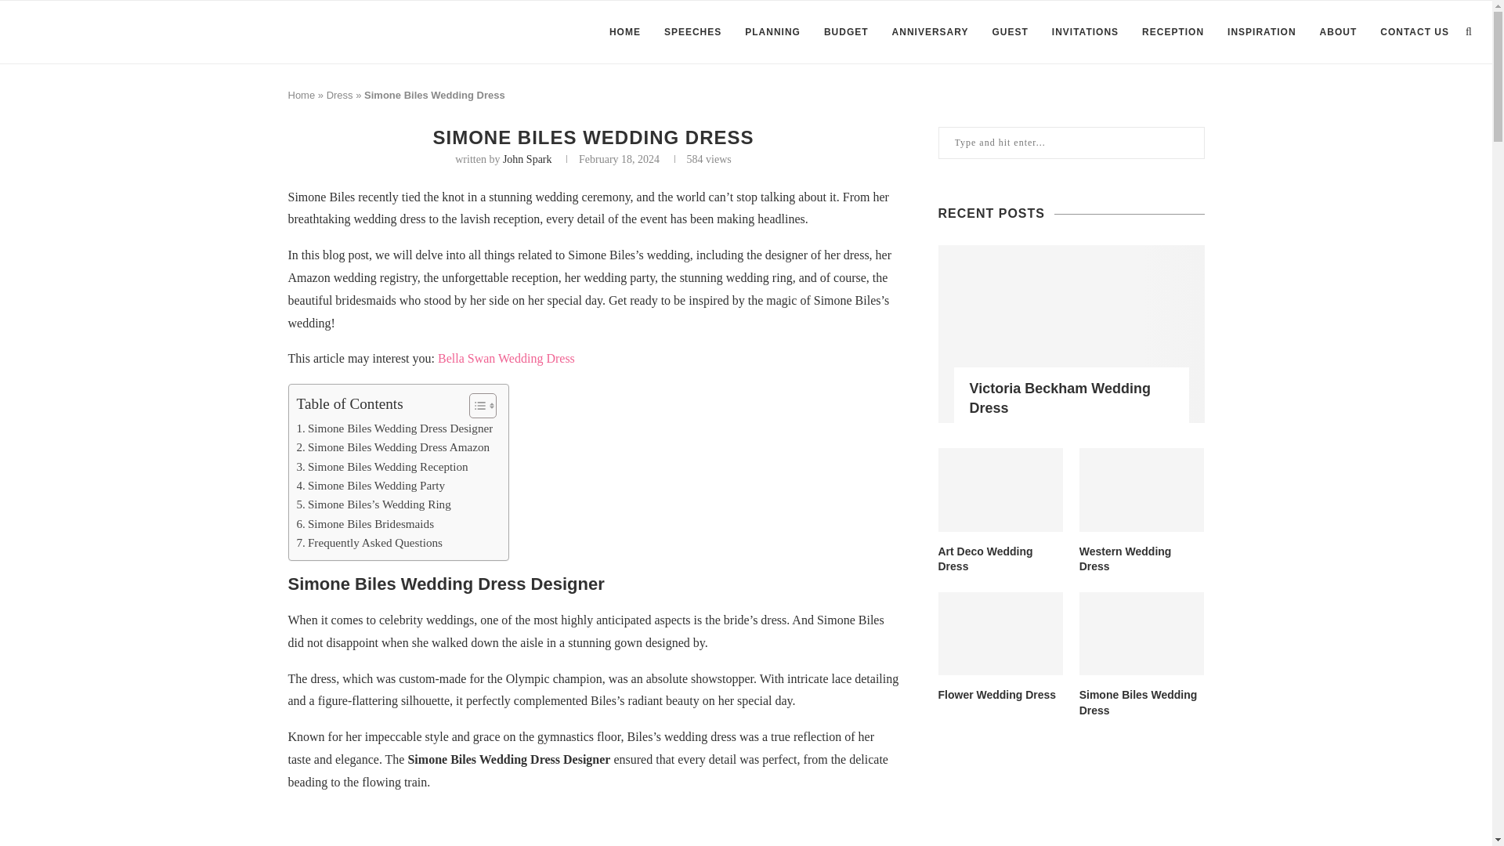  What do you see at coordinates (369, 543) in the screenshot?
I see `Frequently Asked Questions` at bounding box center [369, 543].